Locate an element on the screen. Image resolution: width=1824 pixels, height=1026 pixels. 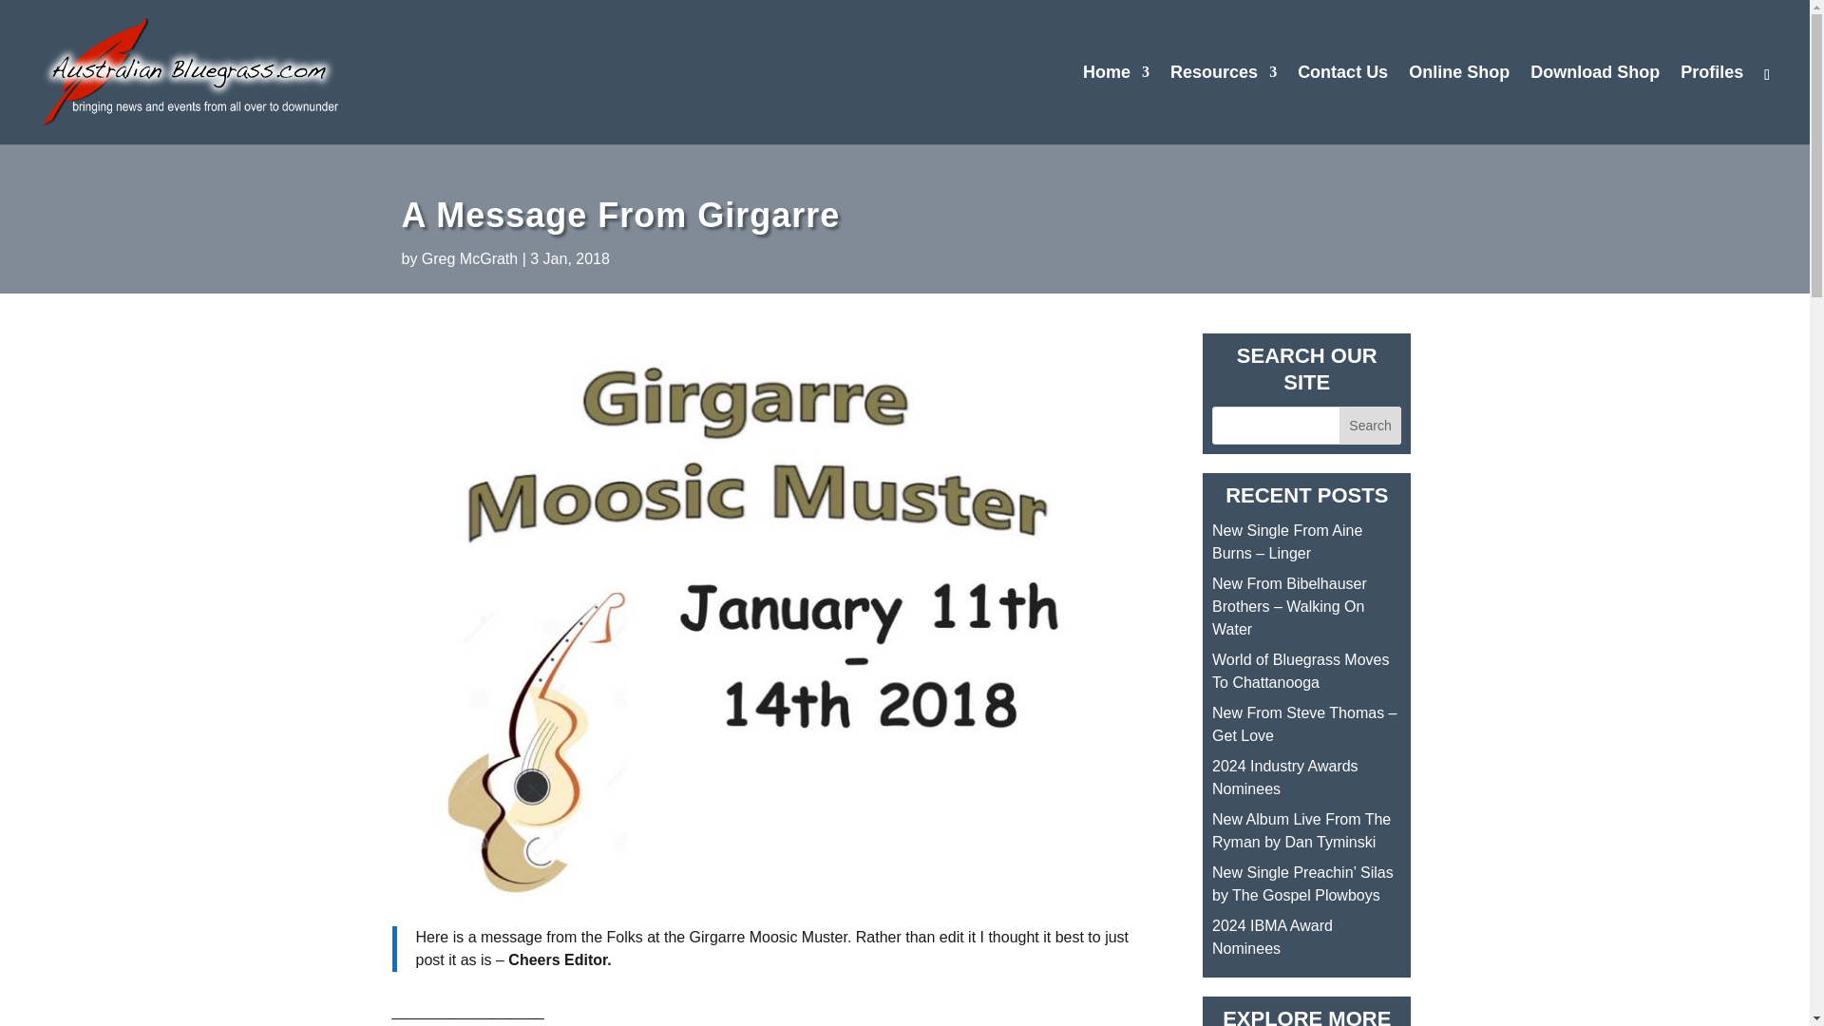
Send an email from this web page is located at coordinates (1342, 104).